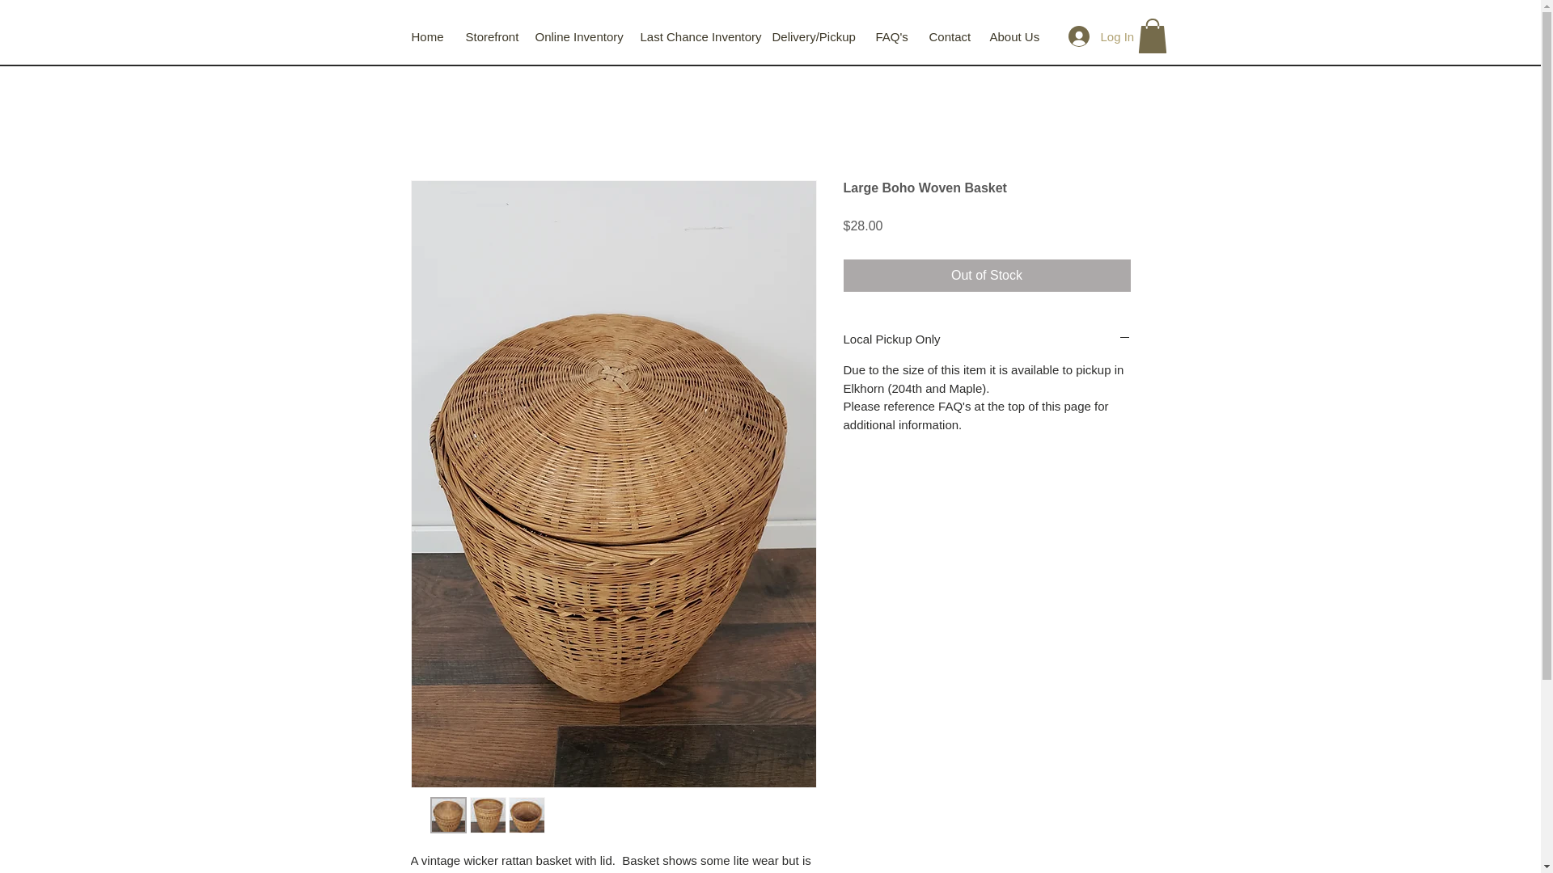 The height and width of the screenshot is (873, 1553). I want to click on Local Pickup Only, so click(987, 339).